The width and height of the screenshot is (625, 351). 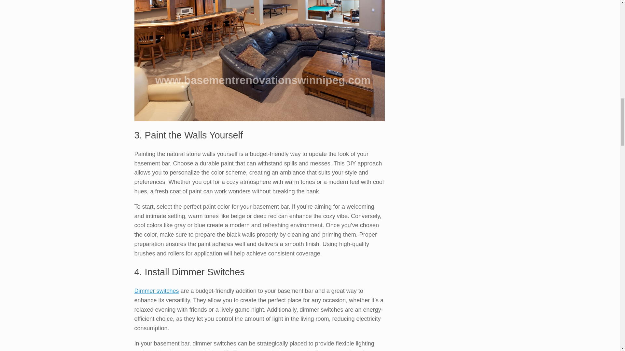 What do you see at coordinates (156, 291) in the screenshot?
I see `Dimmer switches` at bounding box center [156, 291].